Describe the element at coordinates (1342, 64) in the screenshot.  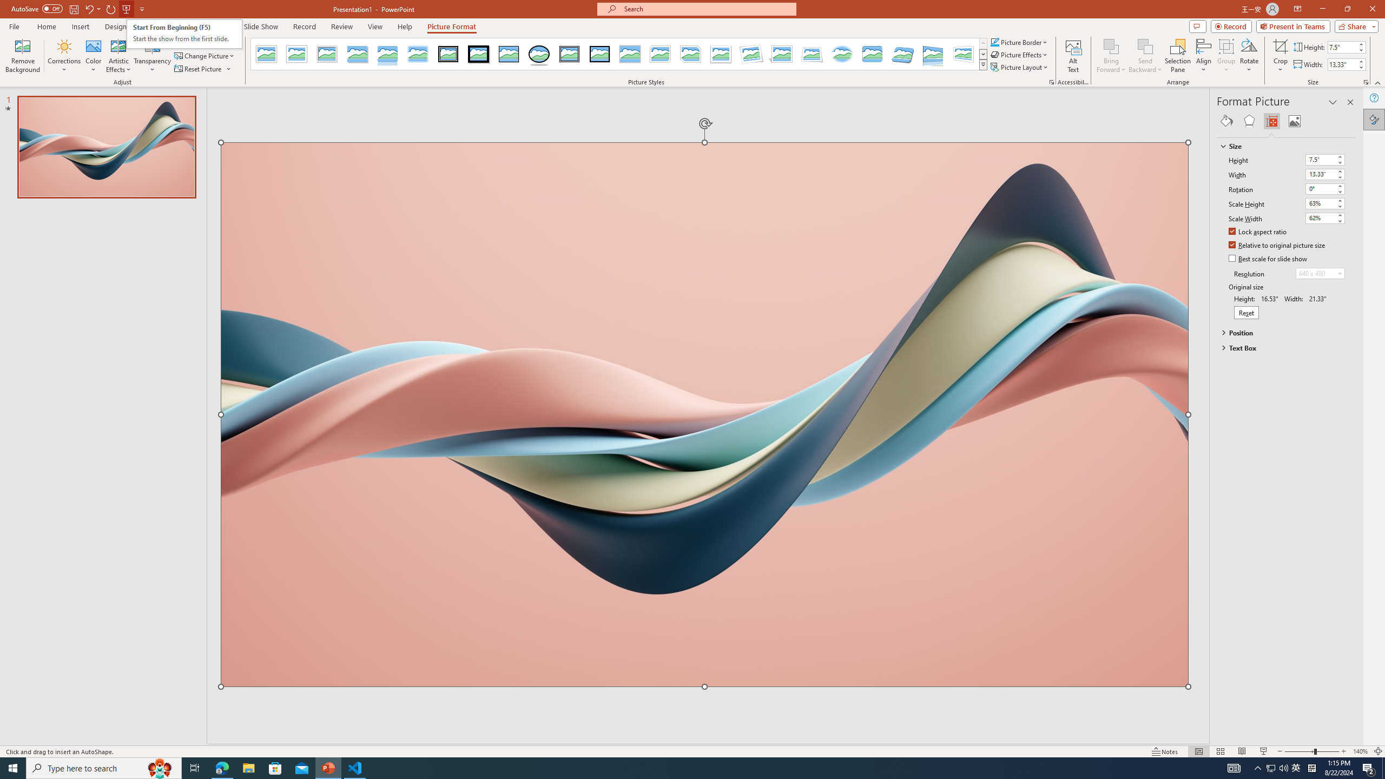
I see `Shape Width` at that location.